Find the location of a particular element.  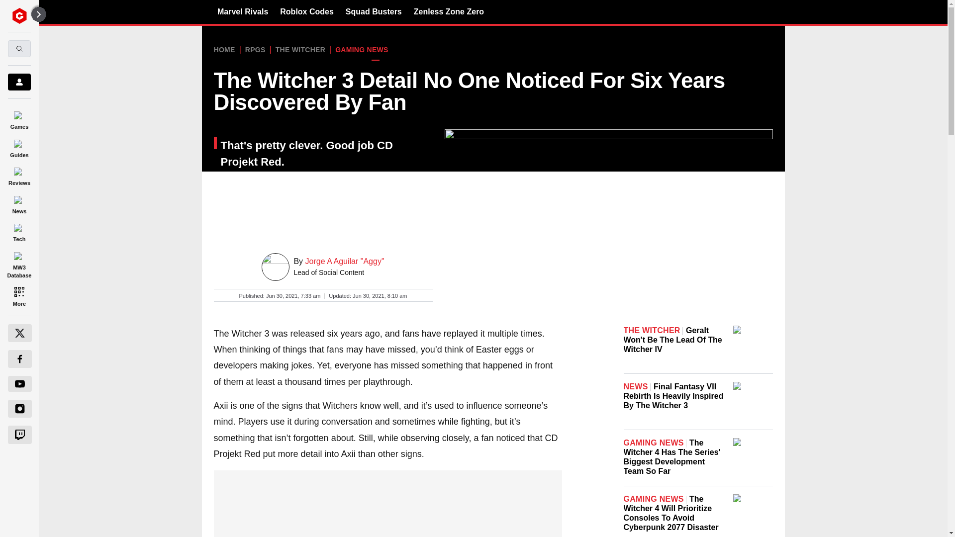

Reviews is located at coordinates (19, 175).